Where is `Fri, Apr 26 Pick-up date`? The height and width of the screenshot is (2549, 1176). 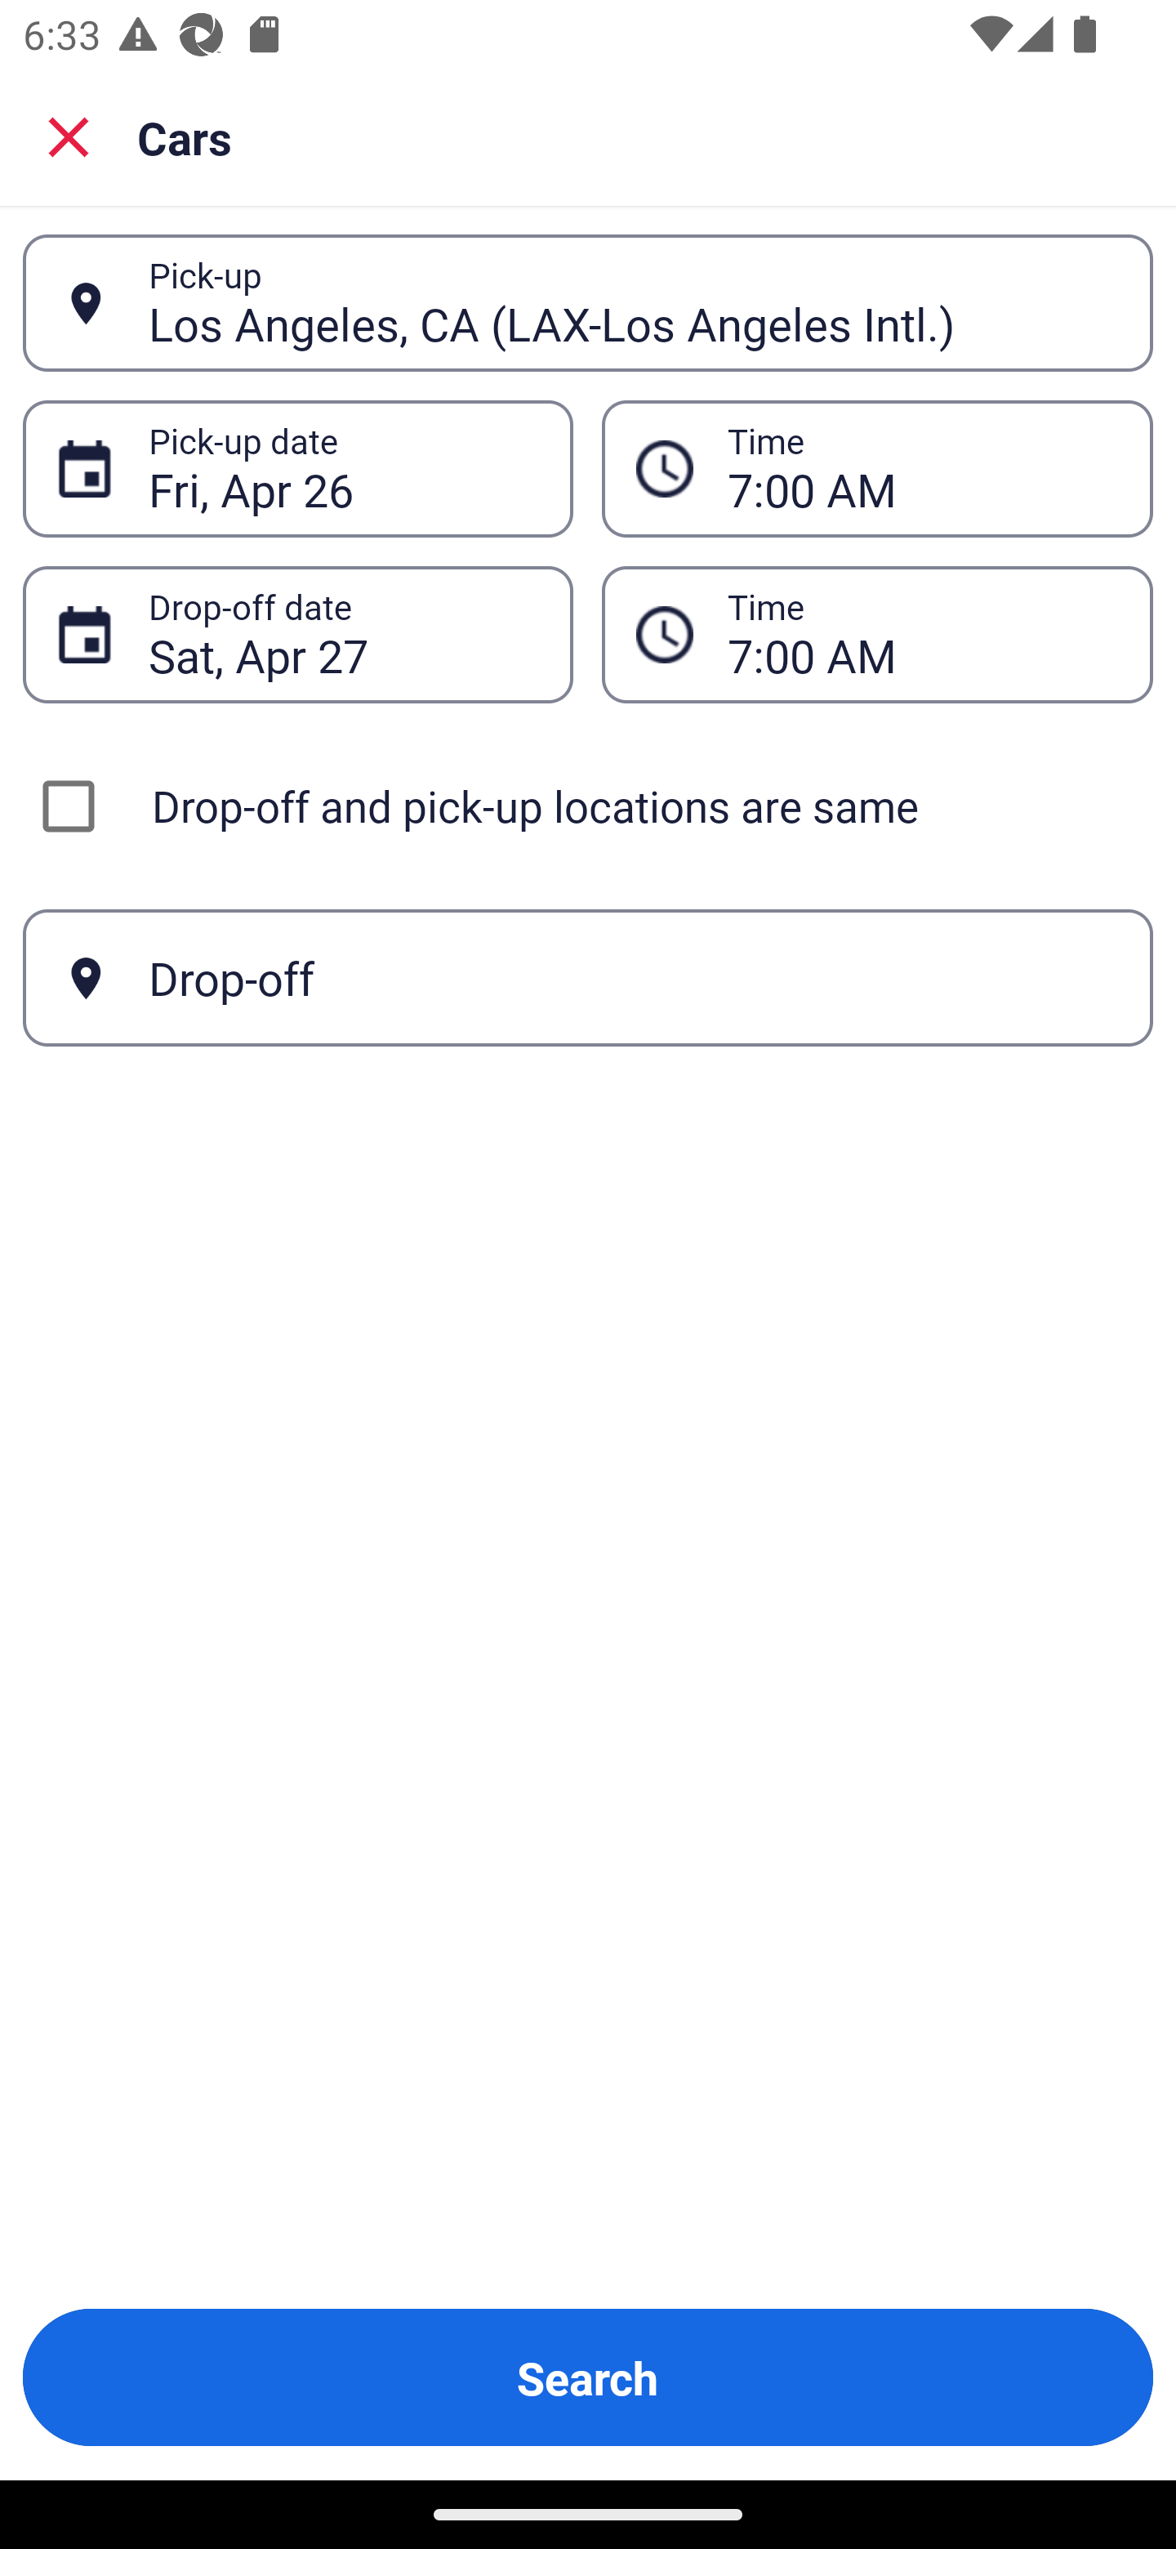 Fri, Apr 26 Pick-up date is located at coordinates (297, 469).